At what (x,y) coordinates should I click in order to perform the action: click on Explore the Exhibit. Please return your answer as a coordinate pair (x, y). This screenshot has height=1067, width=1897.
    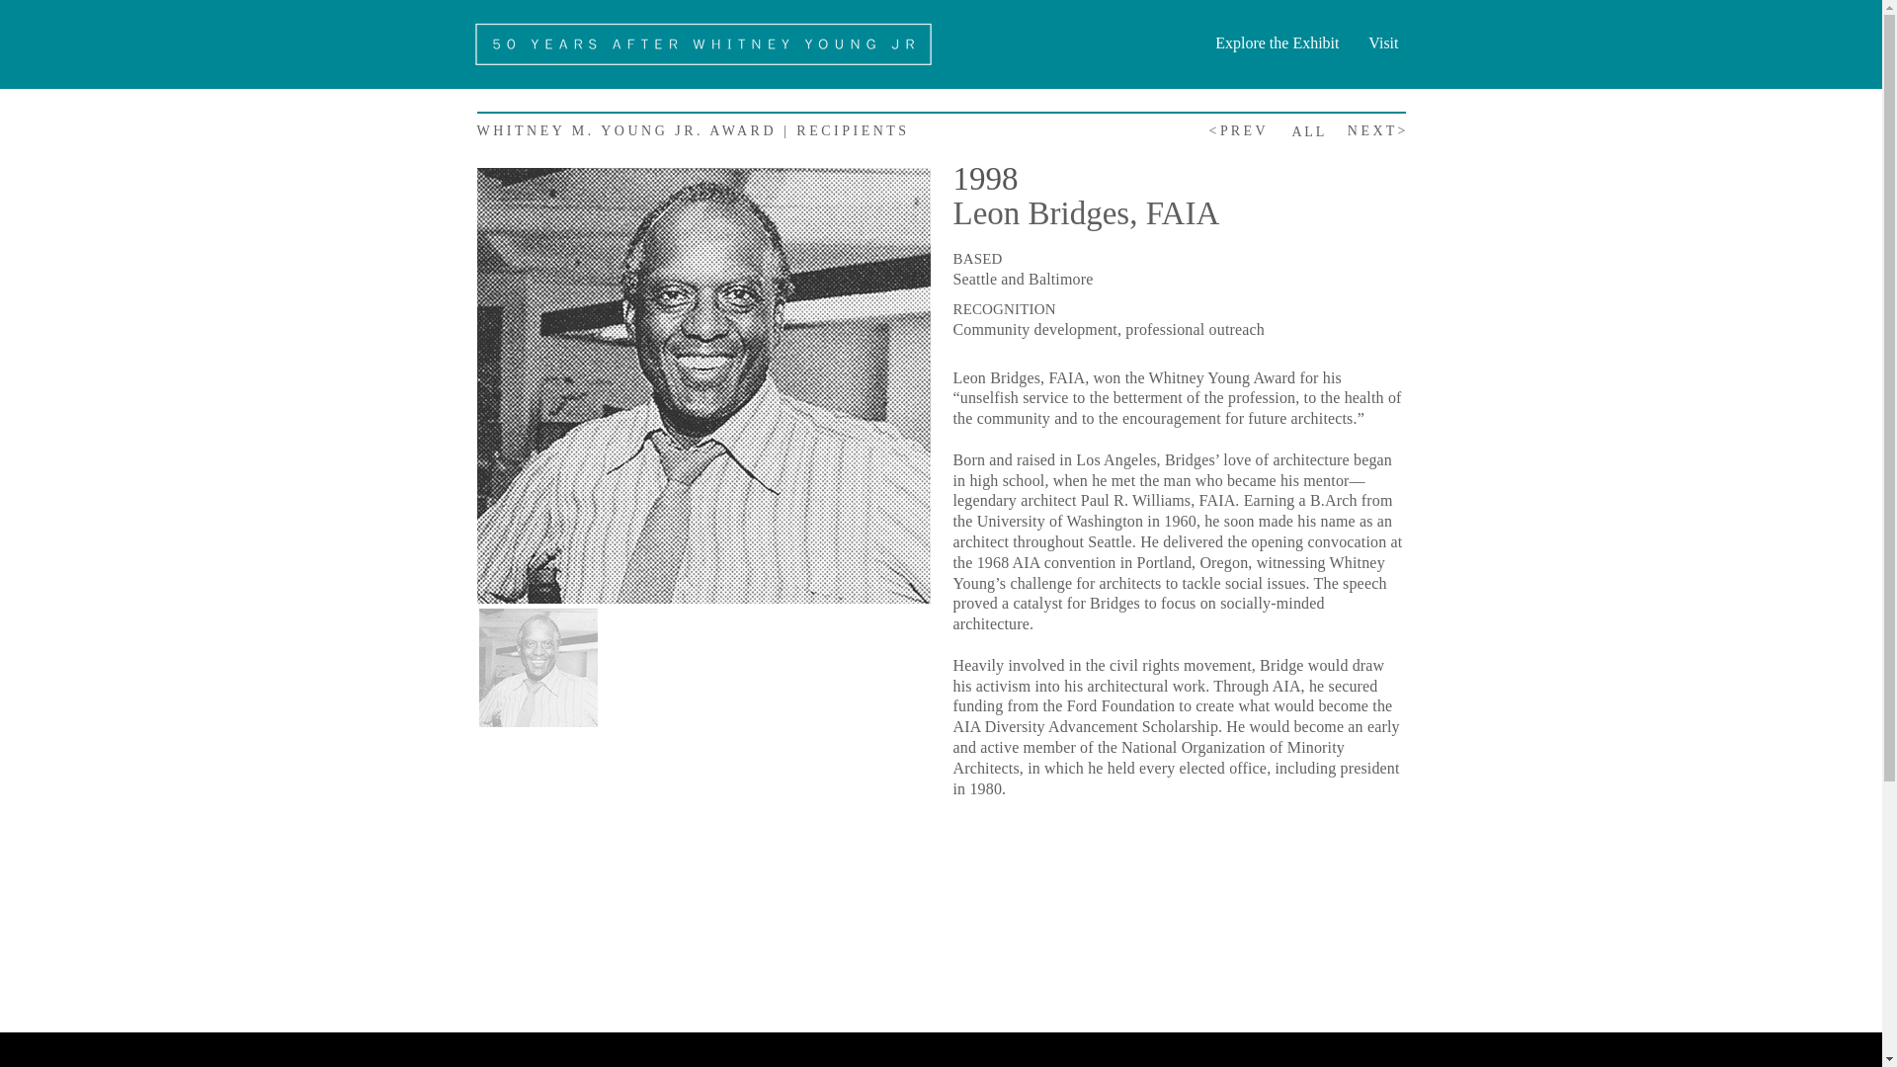
    Looking at the image, I should click on (1270, 42).